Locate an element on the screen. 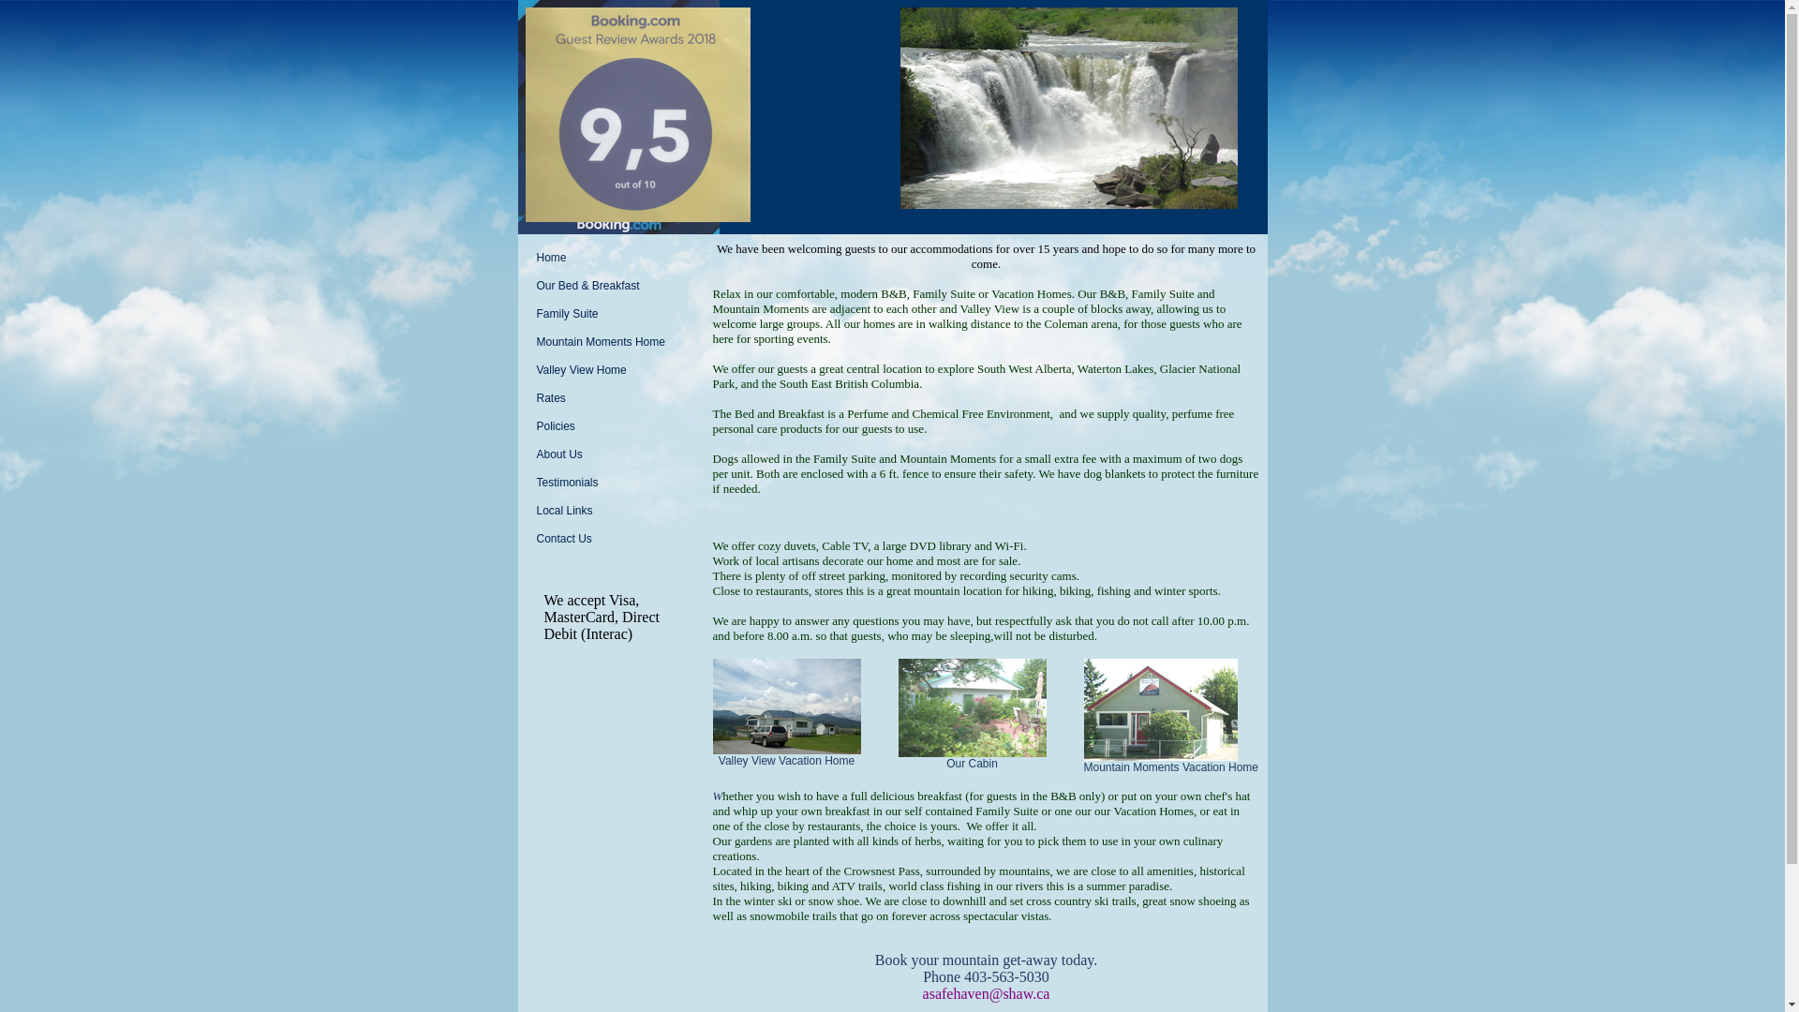 Image resolution: width=1799 pixels, height=1012 pixels. Contact Us is located at coordinates (611, 539).